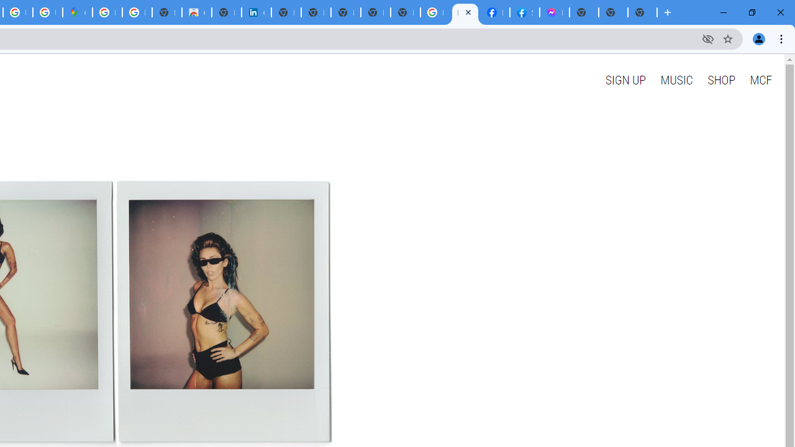 The width and height of the screenshot is (795, 447). I want to click on Google Maps, so click(77, 12).